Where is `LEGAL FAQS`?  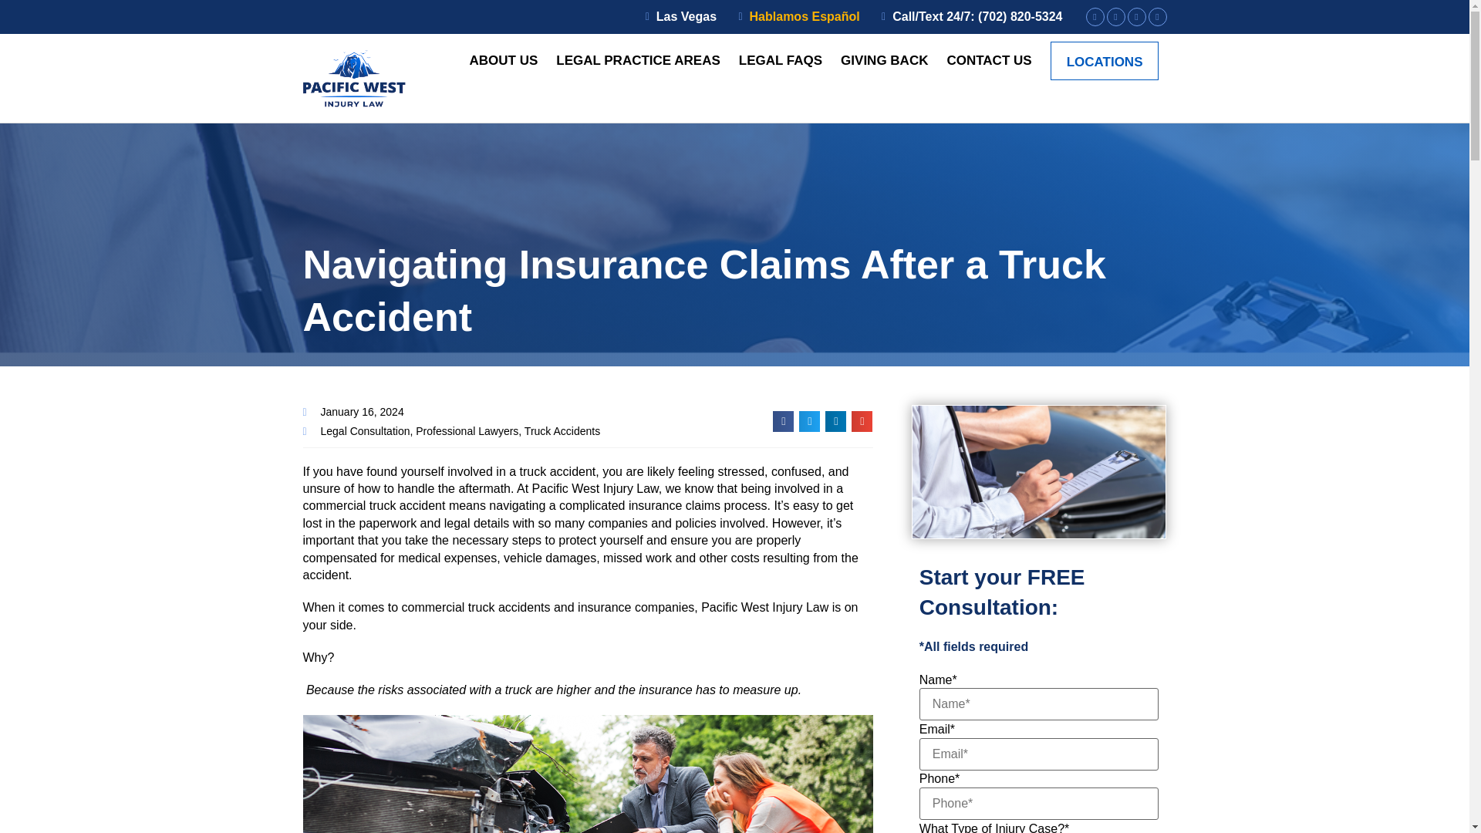 LEGAL FAQS is located at coordinates (781, 60).